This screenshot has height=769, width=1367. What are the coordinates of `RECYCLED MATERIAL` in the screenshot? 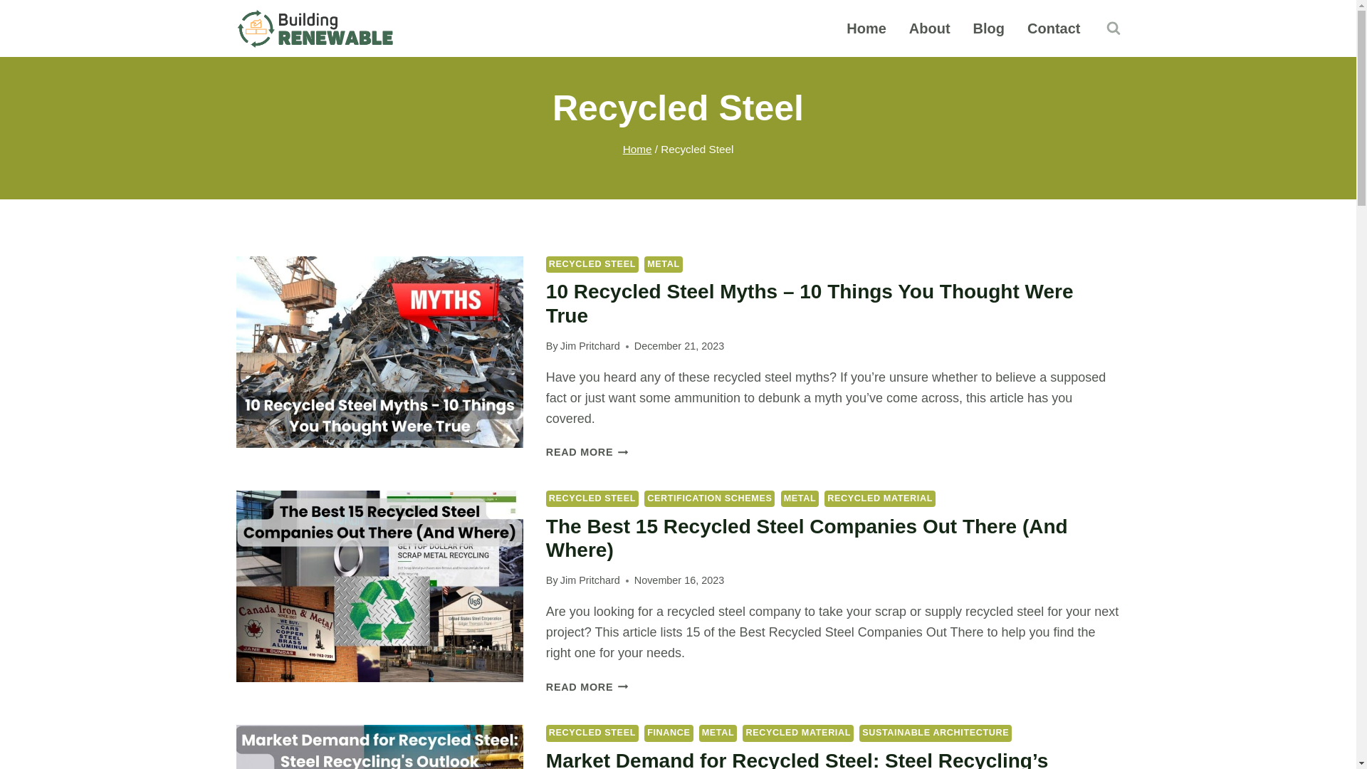 It's located at (879, 498).